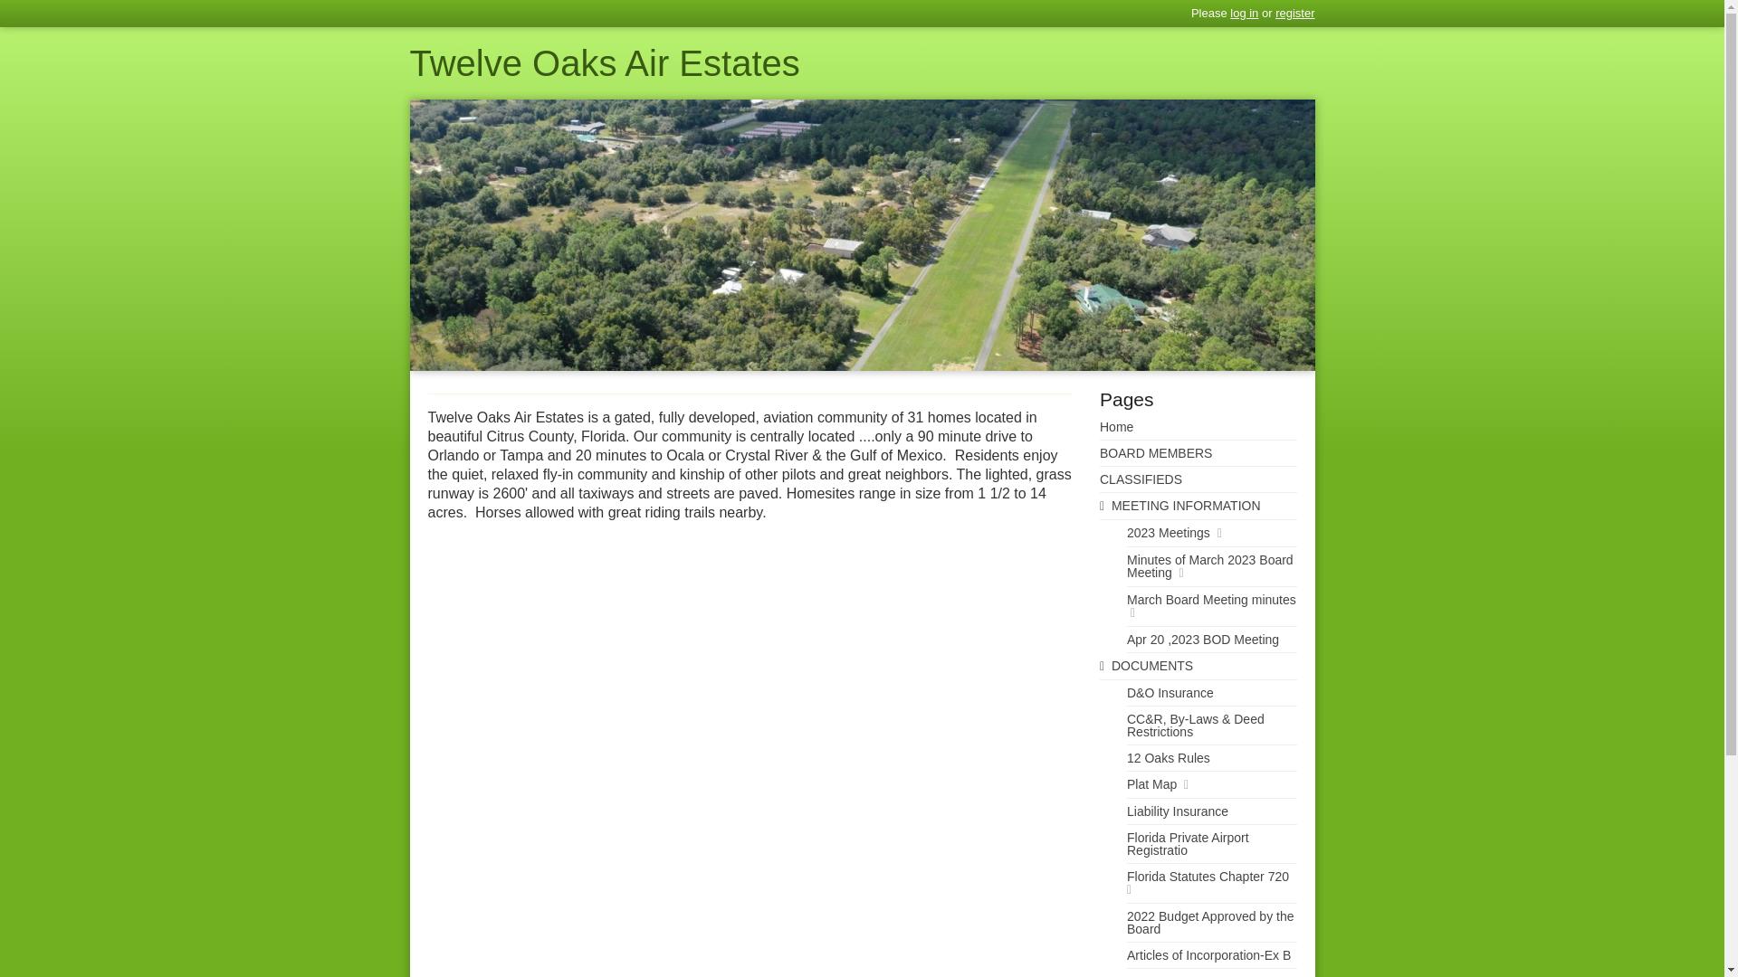 The width and height of the screenshot is (1738, 977). What do you see at coordinates (1198, 923) in the screenshot?
I see `2022 Budget Approved by the Board` at bounding box center [1198, 923].